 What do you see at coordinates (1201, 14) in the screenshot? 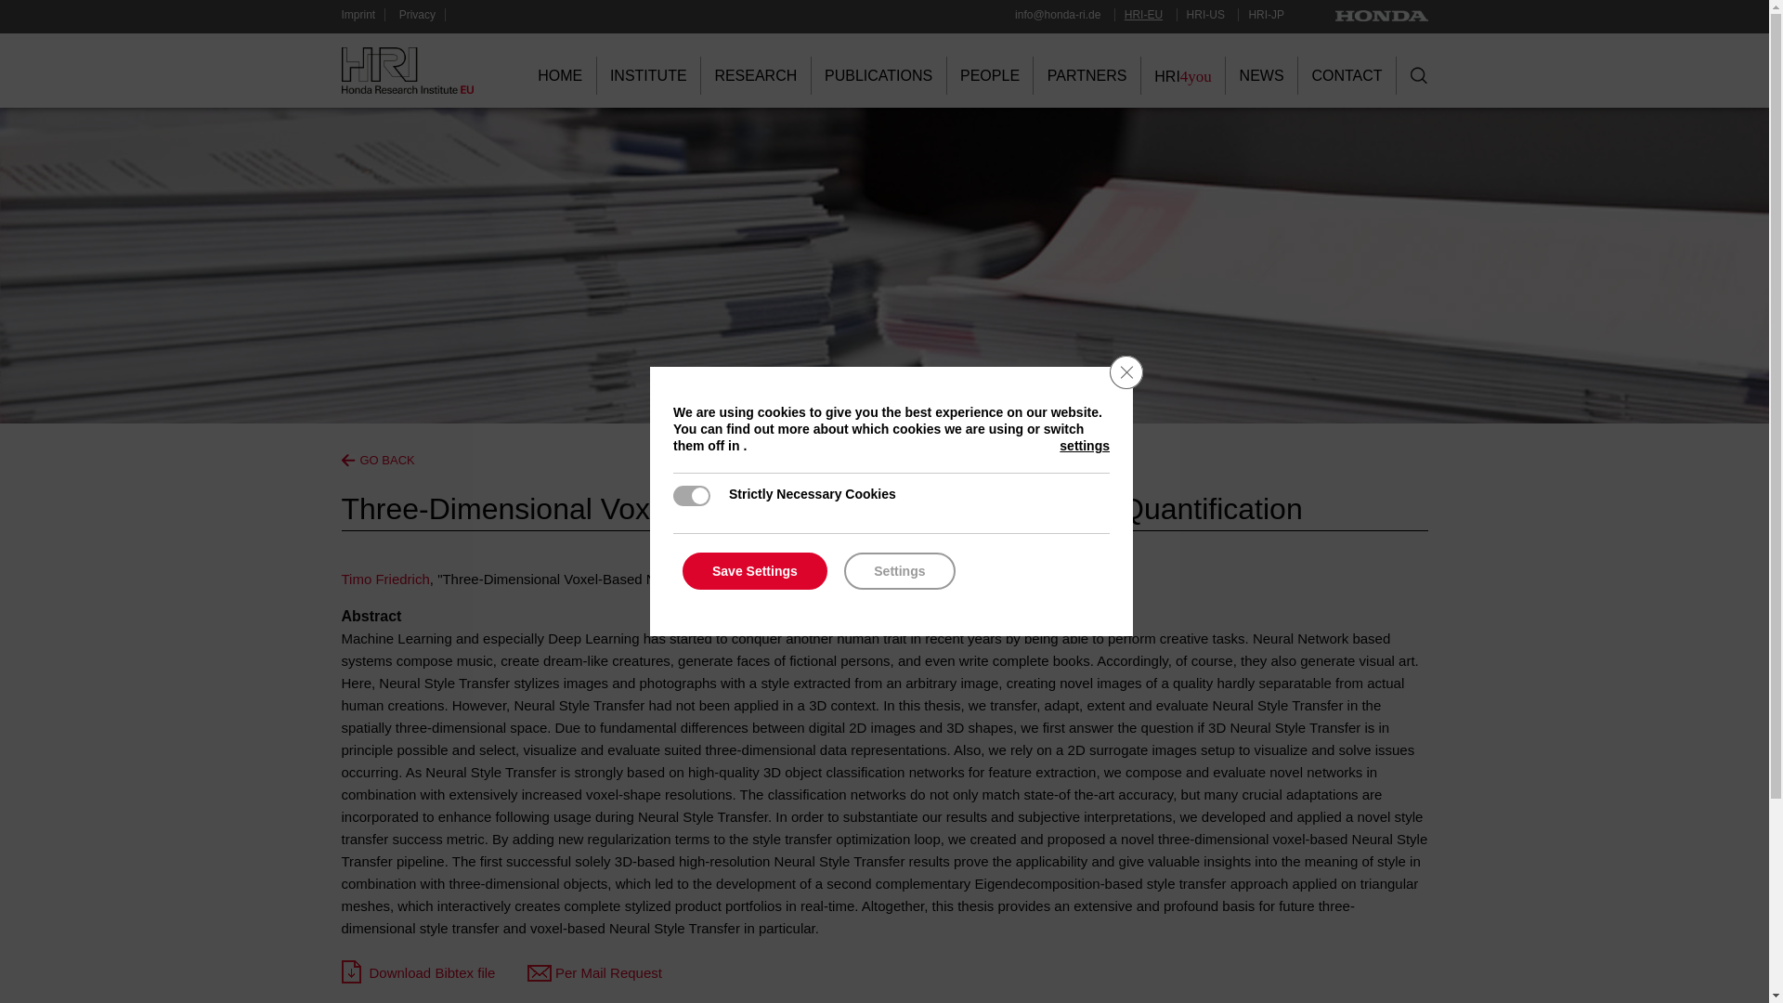
I see `HRI-US` at bounding box center [1201, 14].